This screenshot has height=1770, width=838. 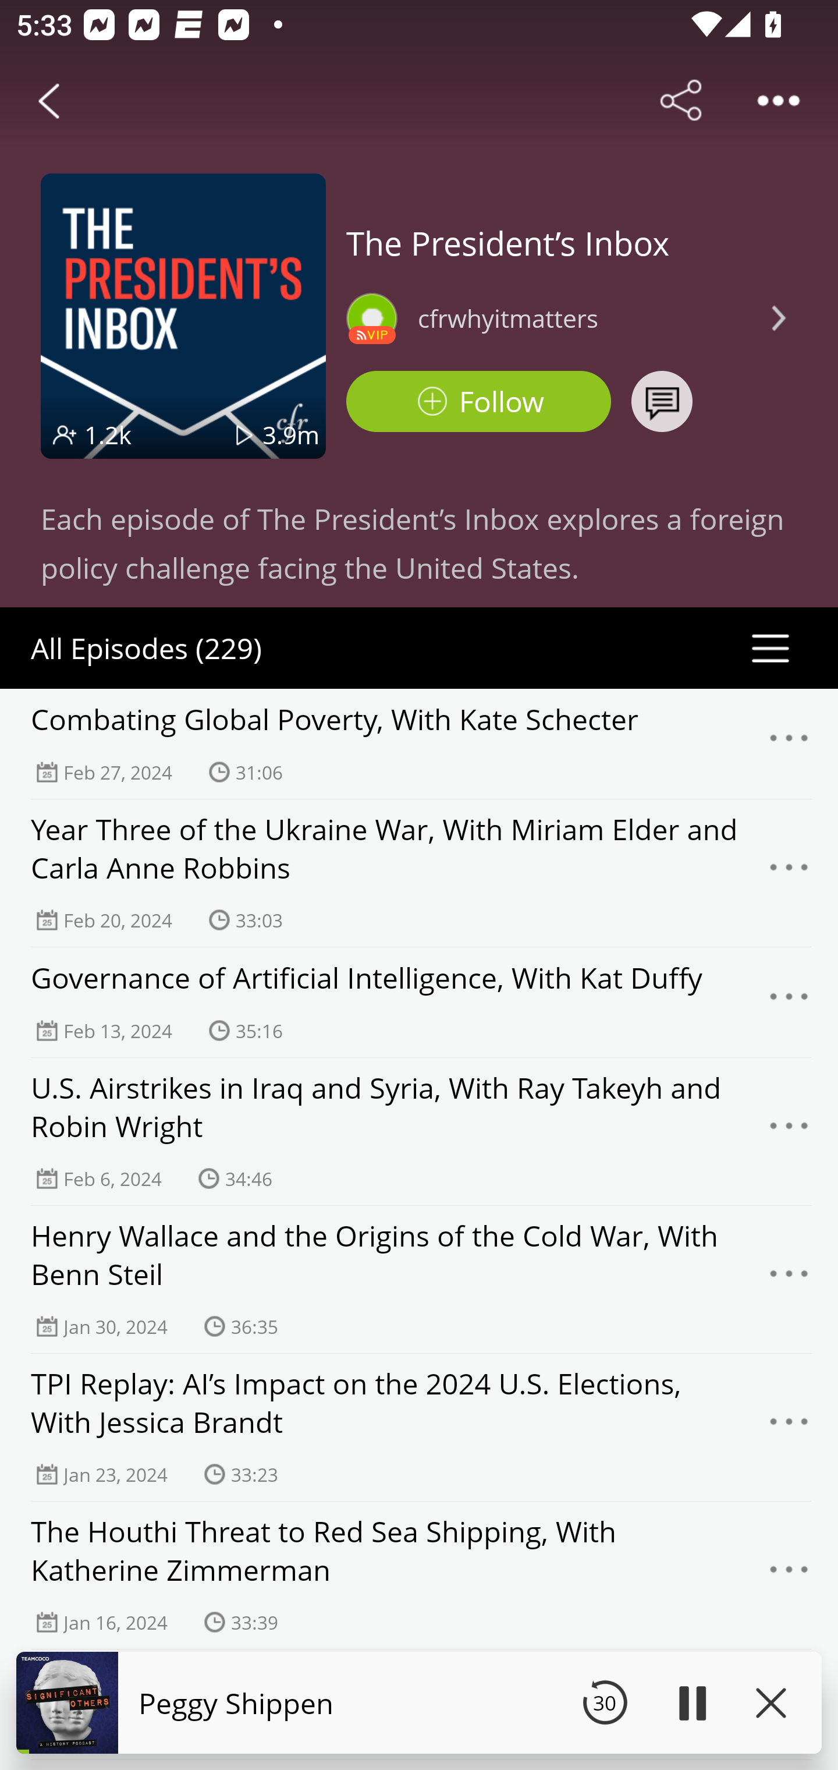 I want to click on Menu, so click(x=789, y=1003).